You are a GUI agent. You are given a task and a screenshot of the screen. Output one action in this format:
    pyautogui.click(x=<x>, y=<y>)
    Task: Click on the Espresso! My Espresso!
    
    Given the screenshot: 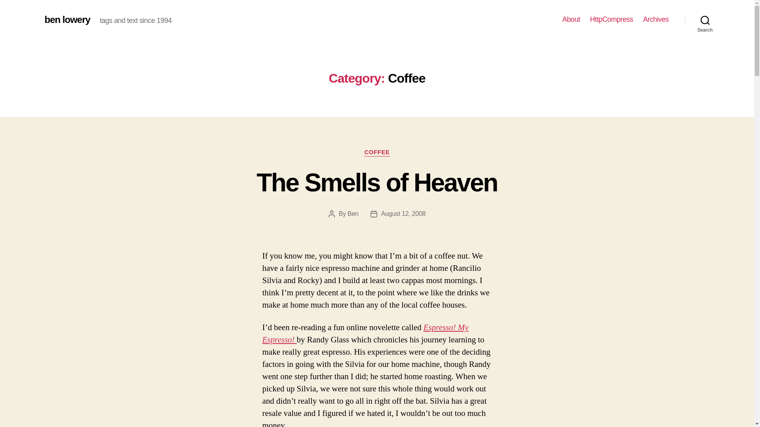 What is the action you would take?
    pyautogui.click(x=365, y=334)
    